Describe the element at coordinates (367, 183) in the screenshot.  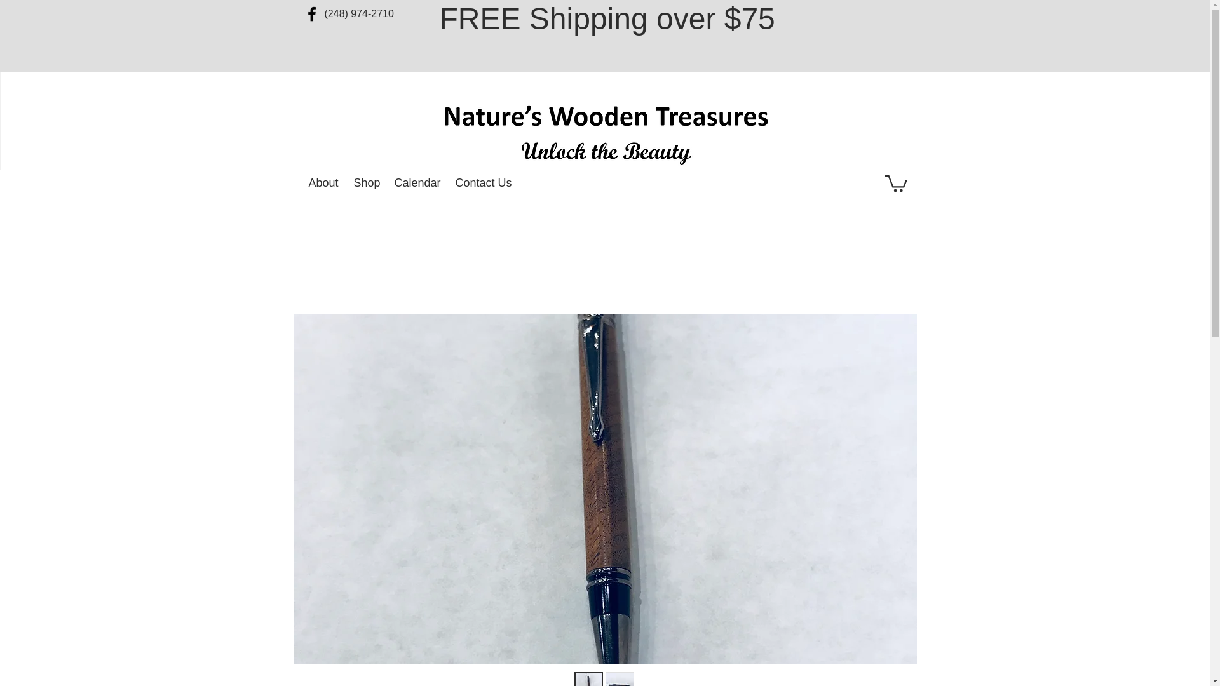
I see `Shop` at that location.